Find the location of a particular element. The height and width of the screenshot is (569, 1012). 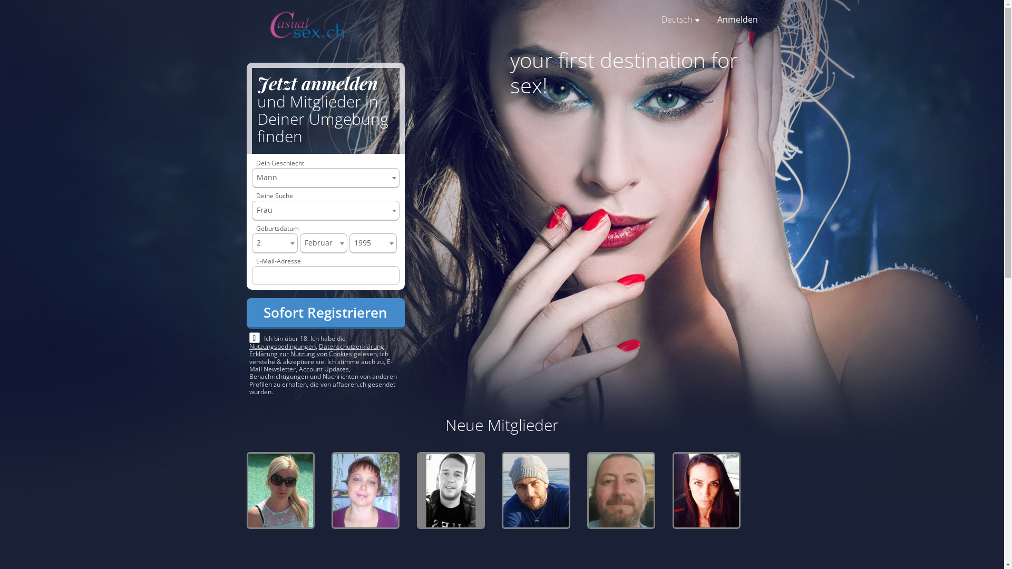

Nutzungsbedingungen is located at coordinates (282, 347).